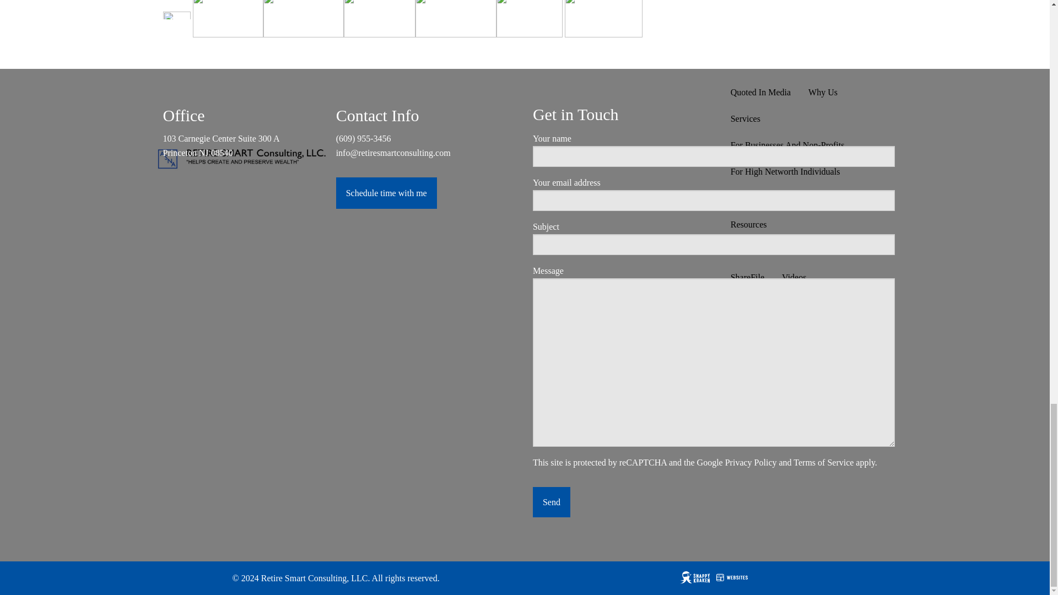 The height and width of the screenshot is (595, 1058). I want to click on Privacy Policy, so click(751, 462).